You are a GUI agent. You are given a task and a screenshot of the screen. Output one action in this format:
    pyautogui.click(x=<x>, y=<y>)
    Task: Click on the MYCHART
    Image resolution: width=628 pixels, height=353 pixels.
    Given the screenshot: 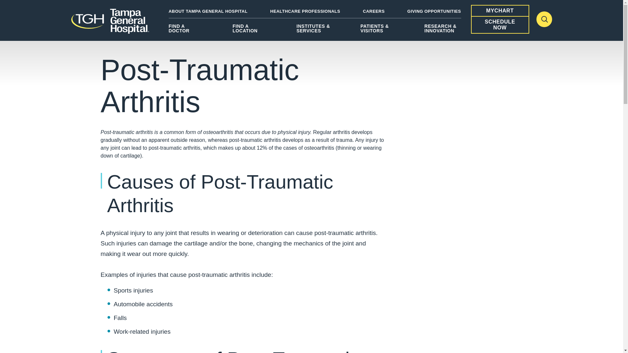 What is the action you would take?
    pyautogui.click(x=500, y=10)
    